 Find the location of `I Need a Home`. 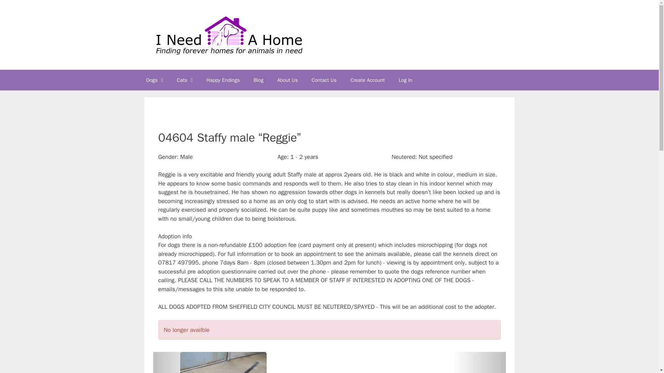

I Need a Home is located at coordinates (228, 34).